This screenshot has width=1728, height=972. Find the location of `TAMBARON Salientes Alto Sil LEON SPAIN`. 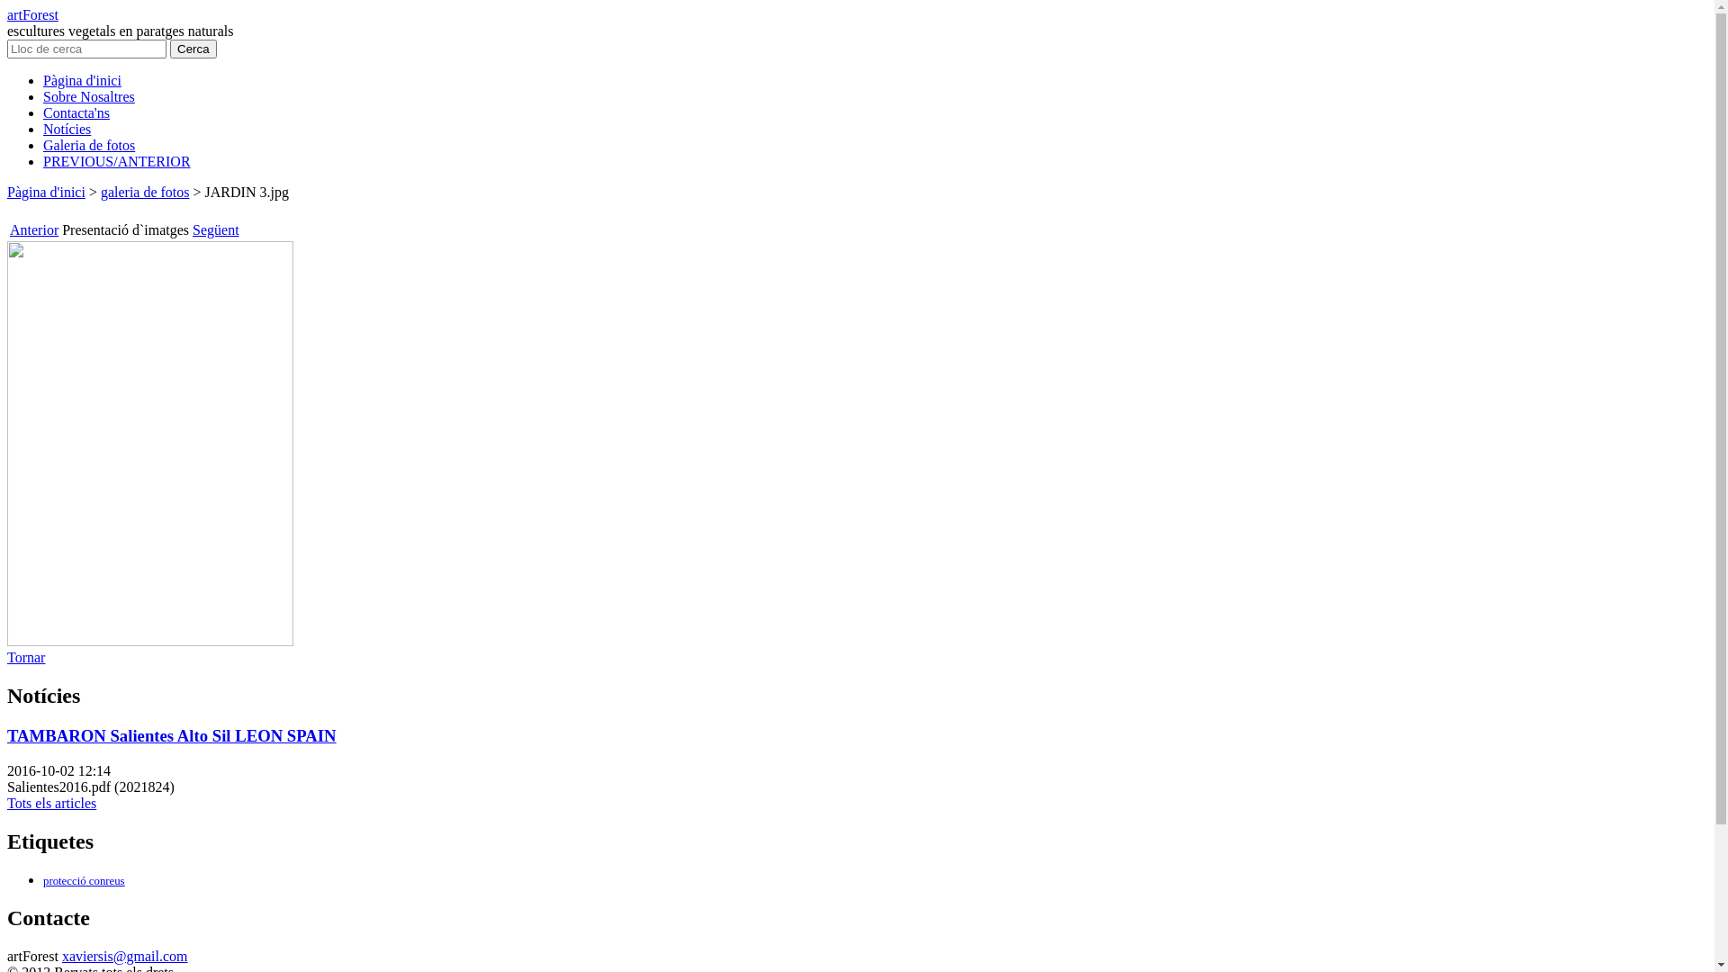

TAMBARON Salientes Alto Sil LEON SPAIN is located at coordinates (172, 736).